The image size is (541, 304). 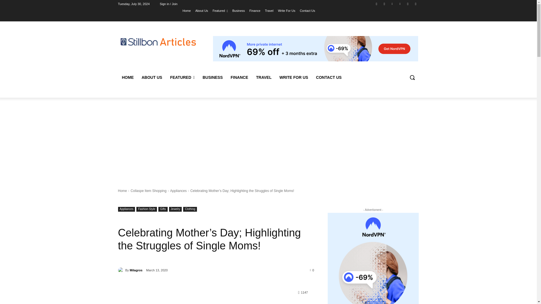 I want to click on Instagram, so click(x=408, y=4).